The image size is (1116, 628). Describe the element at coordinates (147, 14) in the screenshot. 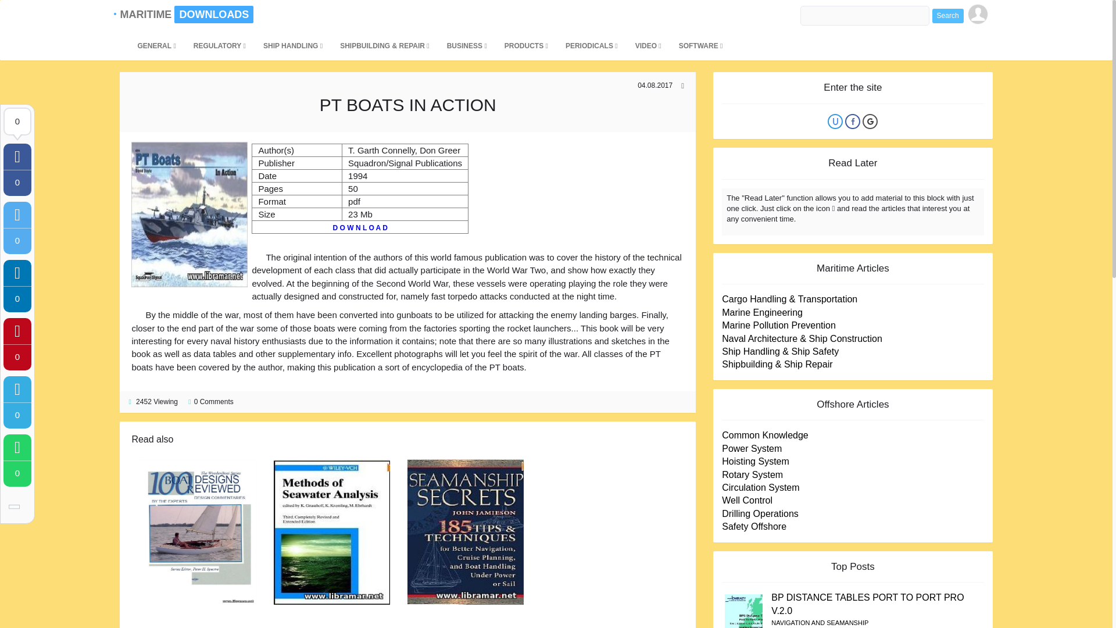

I see `MARITIMEDOWNLOADS` at that location.